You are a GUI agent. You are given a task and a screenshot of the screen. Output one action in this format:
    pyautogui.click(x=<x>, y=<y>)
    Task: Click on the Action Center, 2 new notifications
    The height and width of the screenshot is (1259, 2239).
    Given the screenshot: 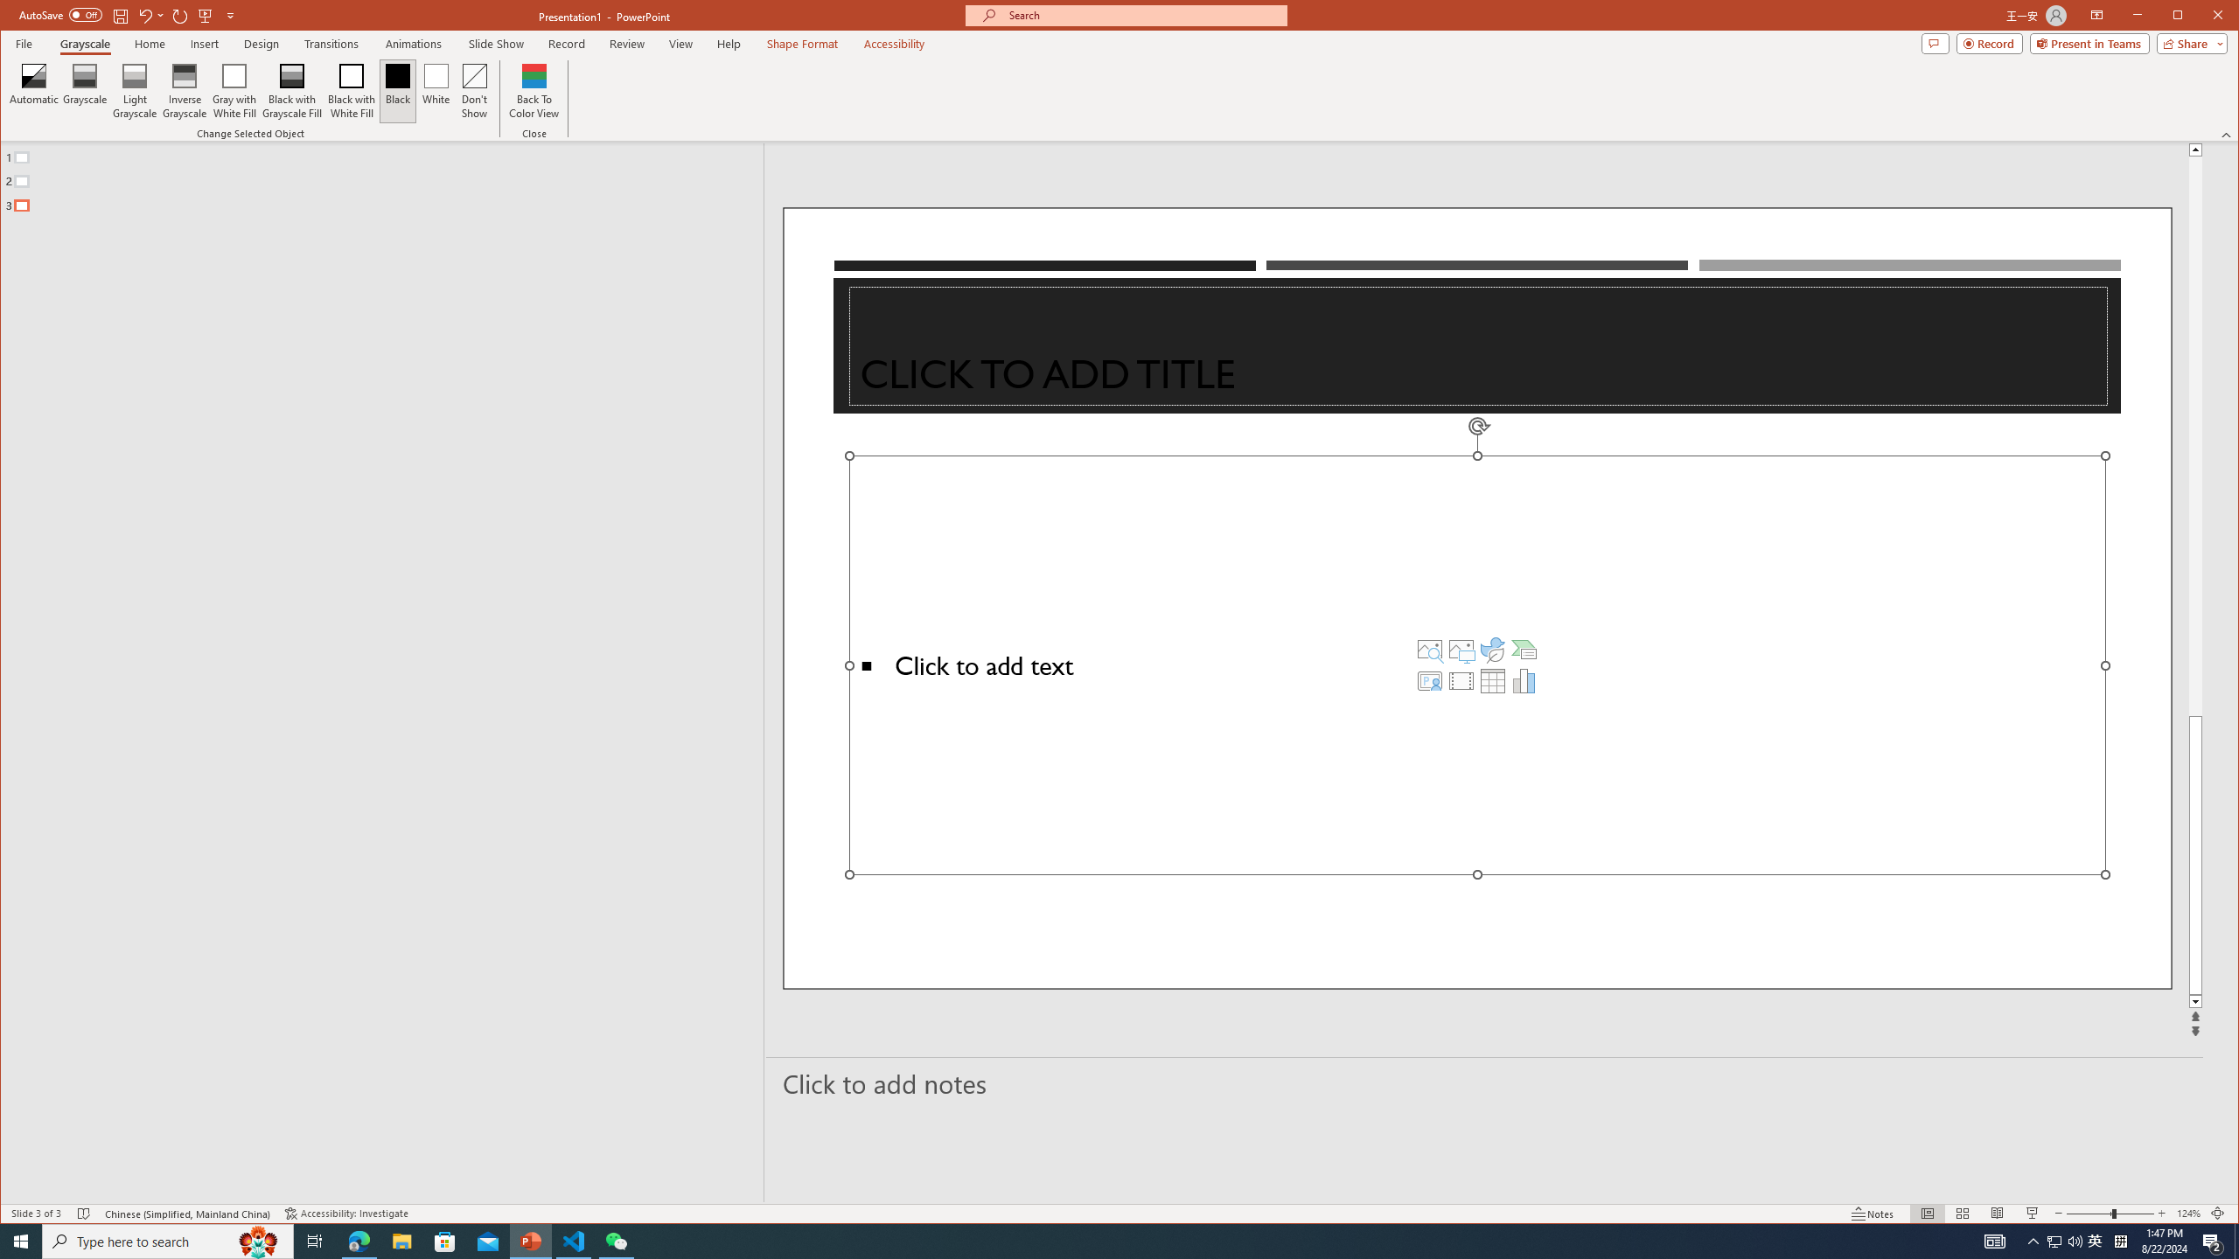 What is the action you would take?
    pyautogui.click(x=2213, y=1242)
    